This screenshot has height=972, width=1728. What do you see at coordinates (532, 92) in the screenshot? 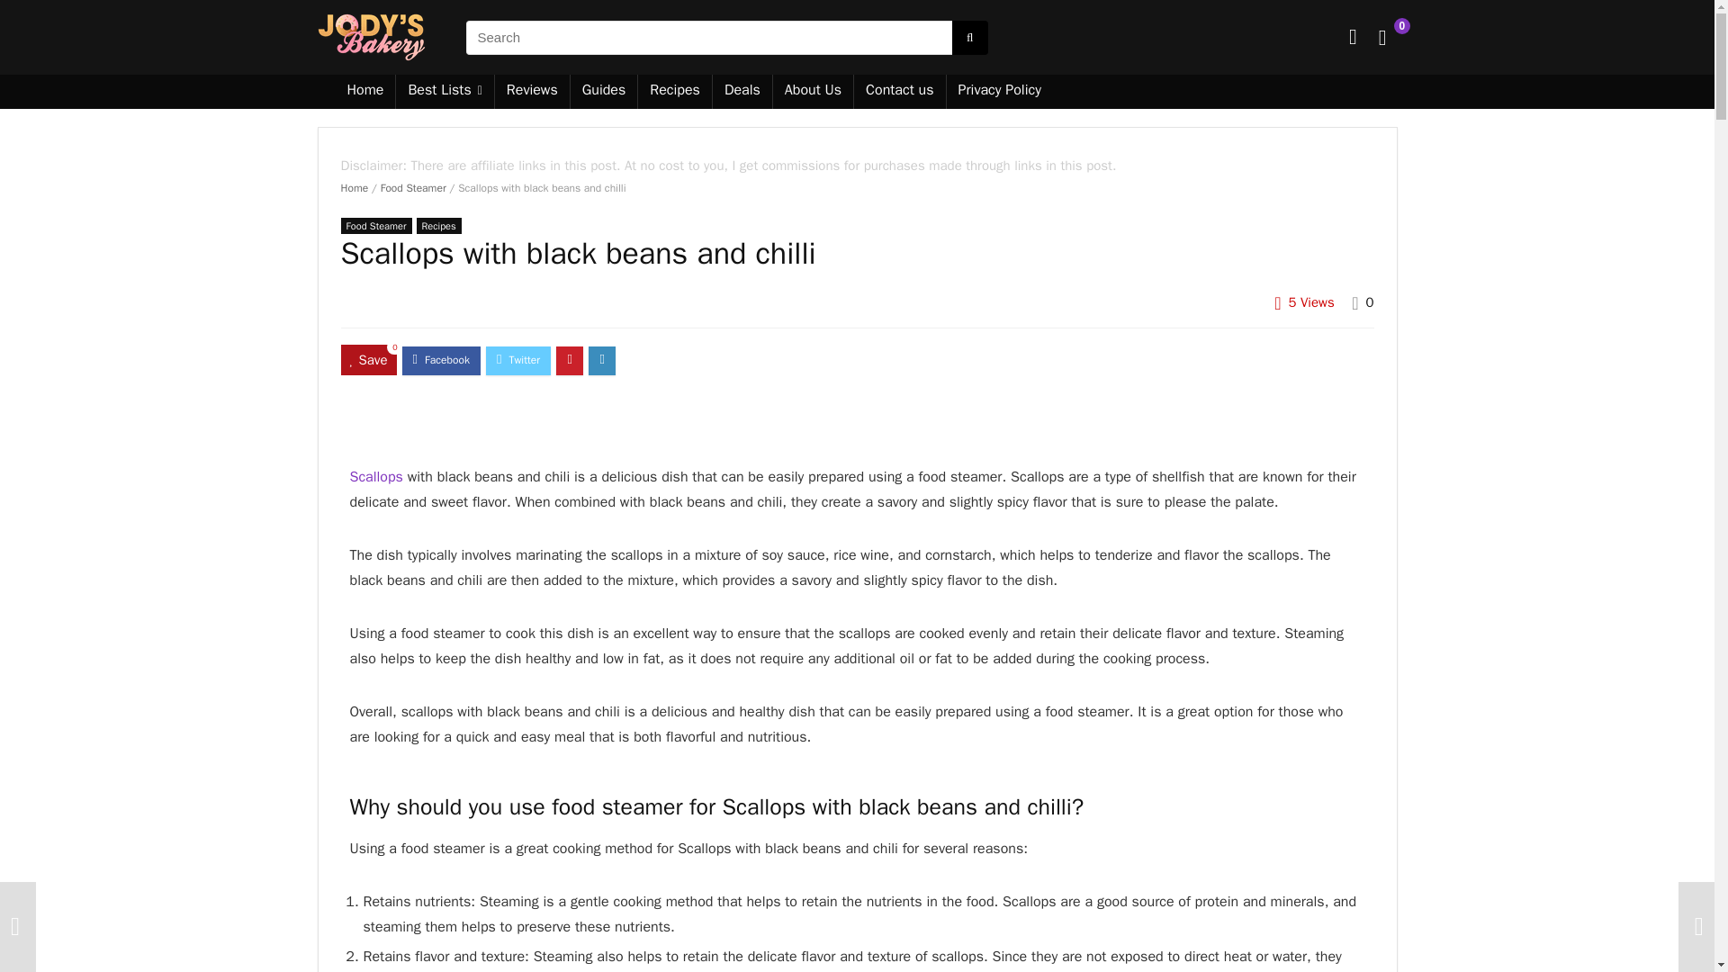
I see `Reviews` at bounding box center [532, 92].